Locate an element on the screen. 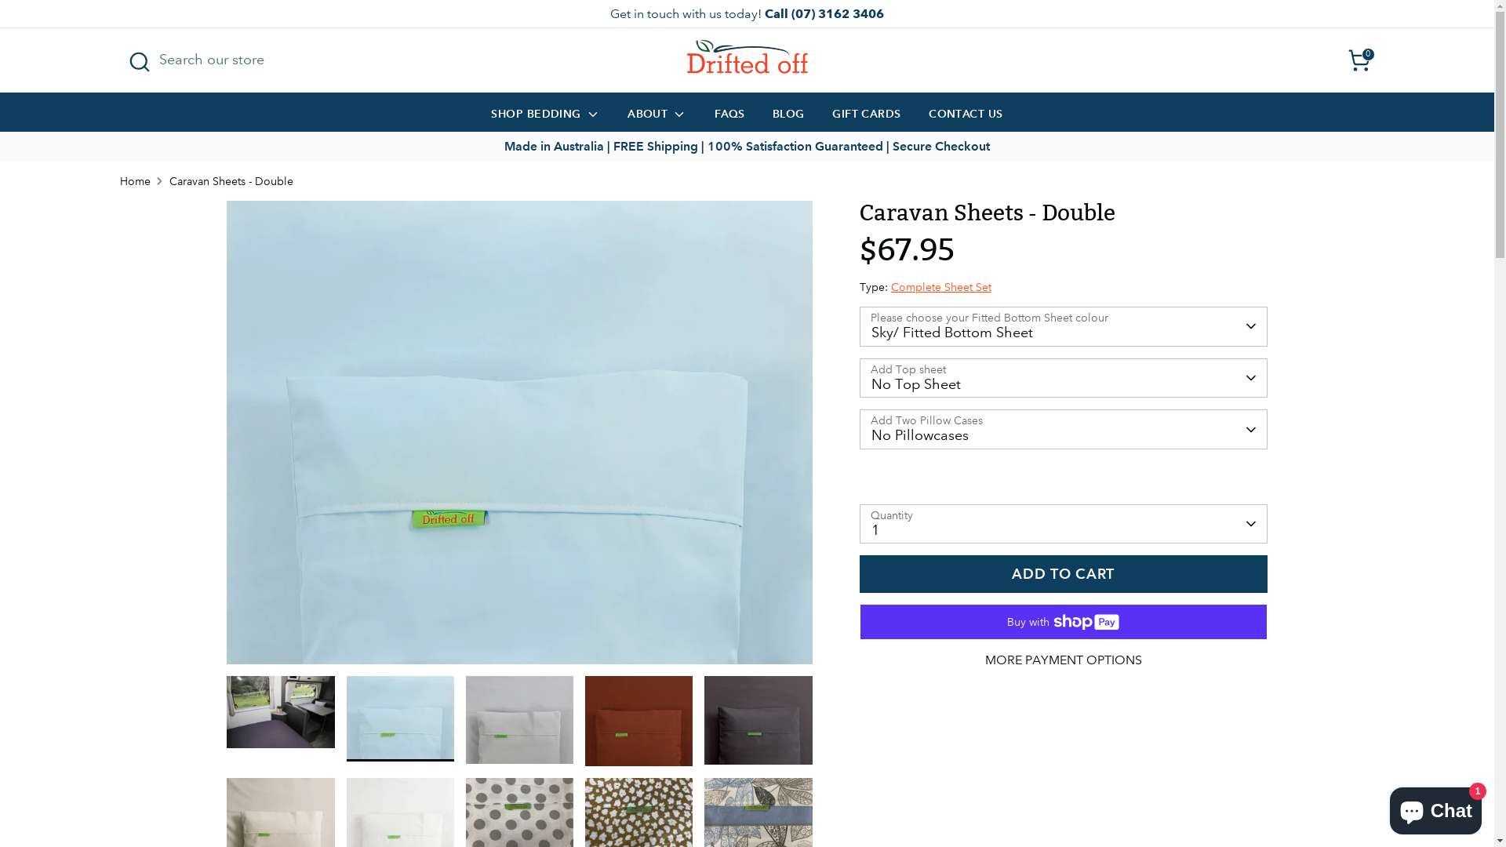 The image size is (1506, 847). CONTACT US is located at coordinates (966, 118).